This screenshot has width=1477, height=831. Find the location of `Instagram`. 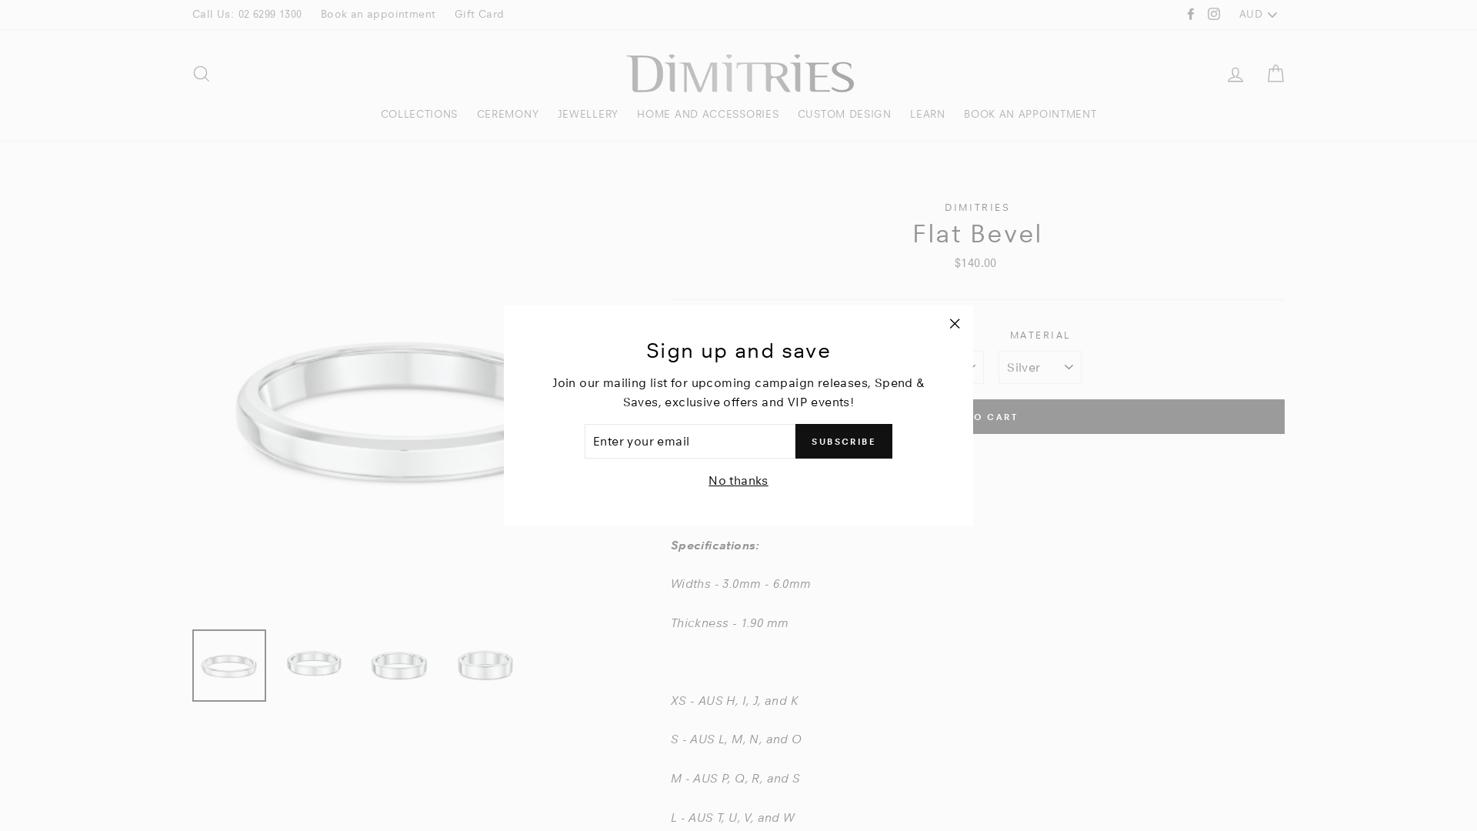

Instagram is located at coordinates (1214, 15).